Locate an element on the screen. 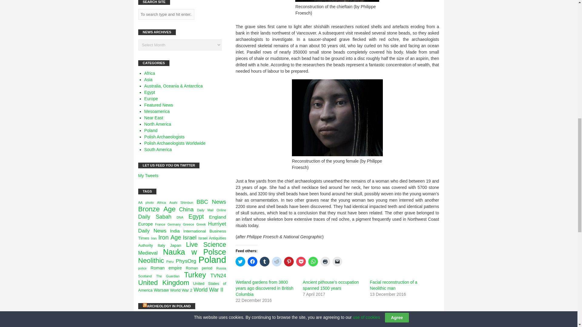 The width and height of the screenshot is (582, 327). BRITISH COLUMBIA is located at coordinates (327, 326).